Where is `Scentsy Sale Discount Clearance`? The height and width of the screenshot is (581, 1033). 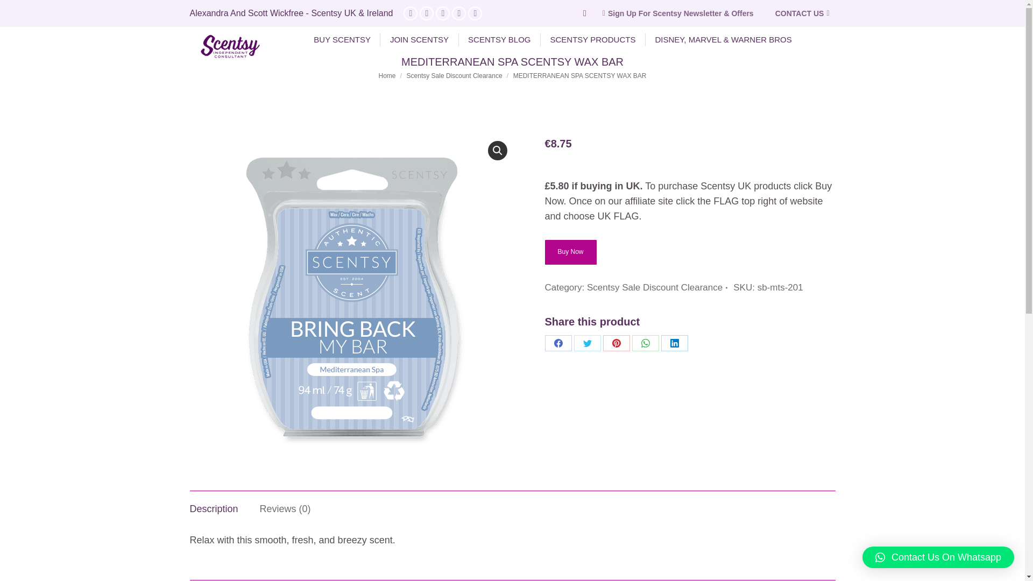
Scentsy Sale Discount Clearance is located at coordinates (454, 75).